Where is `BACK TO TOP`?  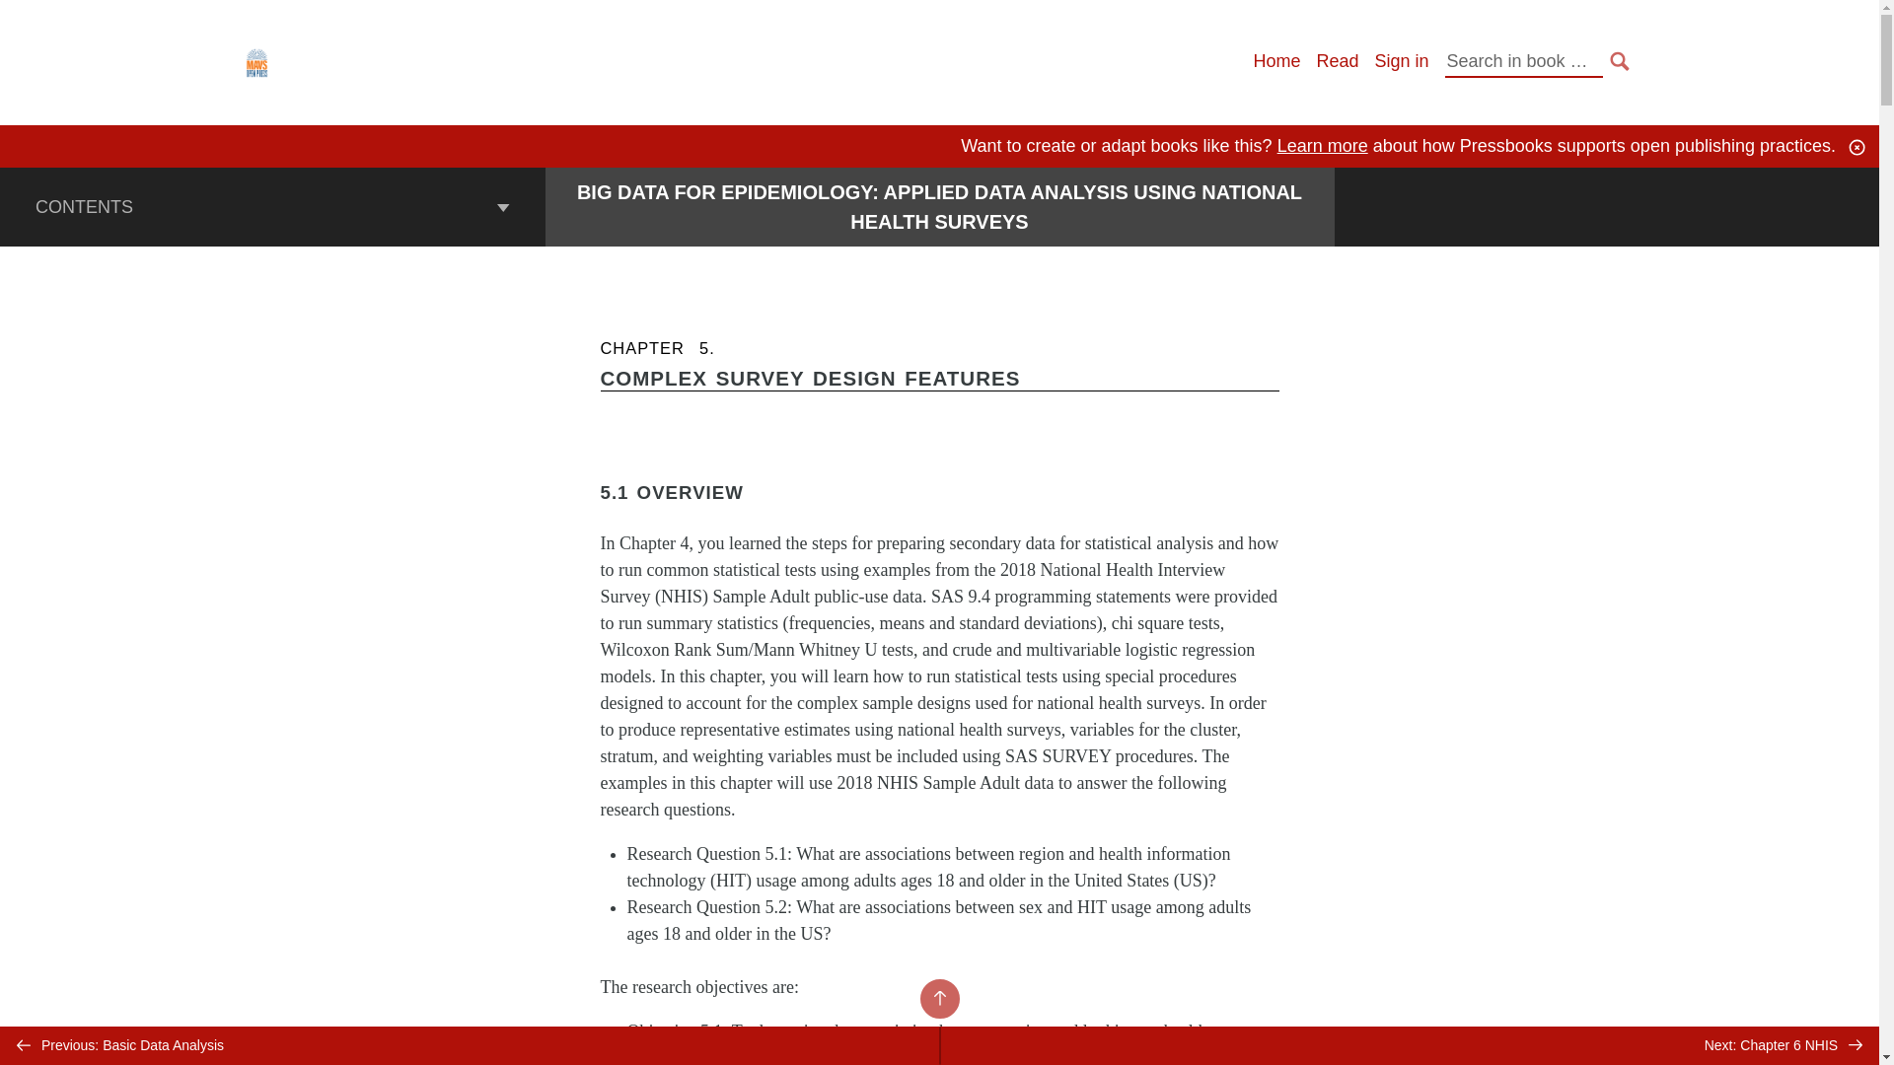
BACK TO TOP is located at coordinates (938, 998).